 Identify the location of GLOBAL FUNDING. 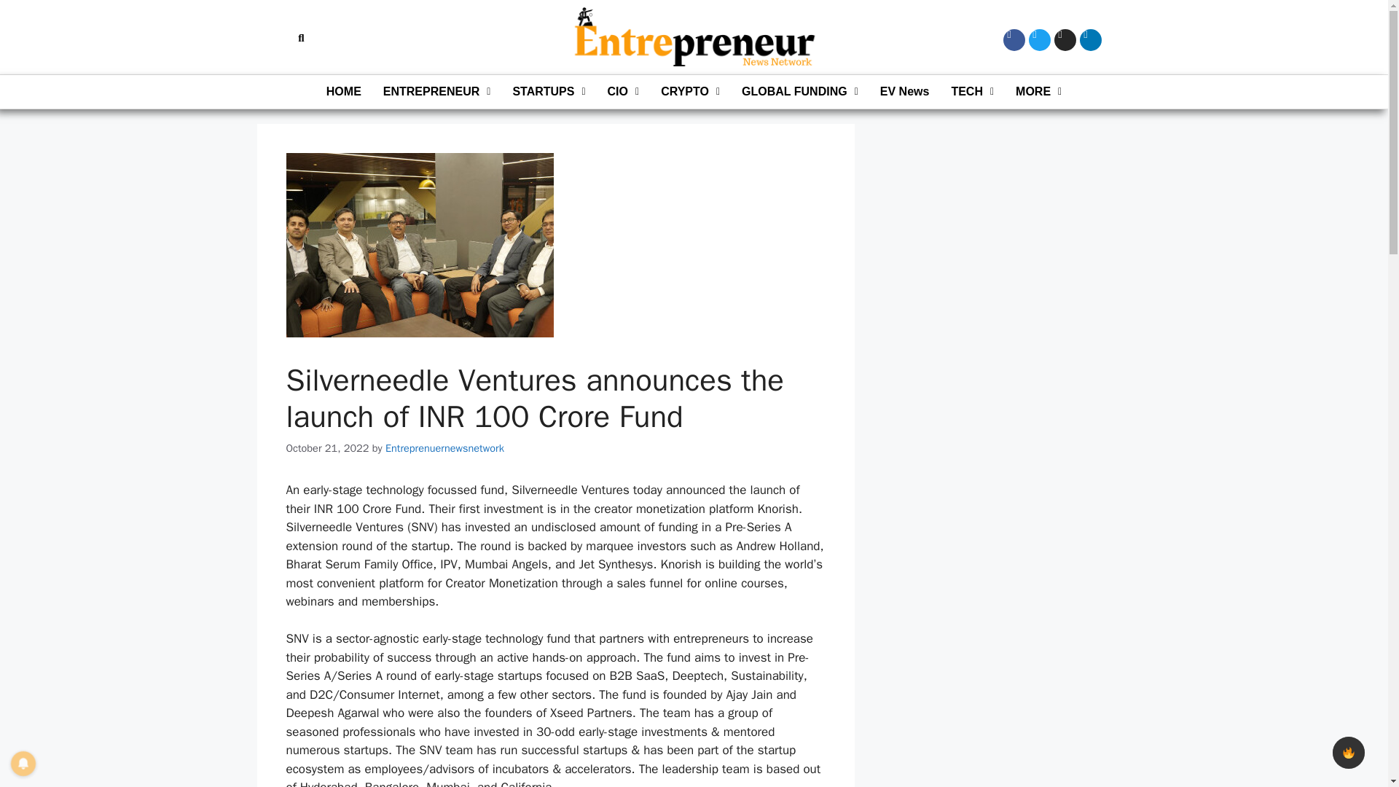
(799, 92).